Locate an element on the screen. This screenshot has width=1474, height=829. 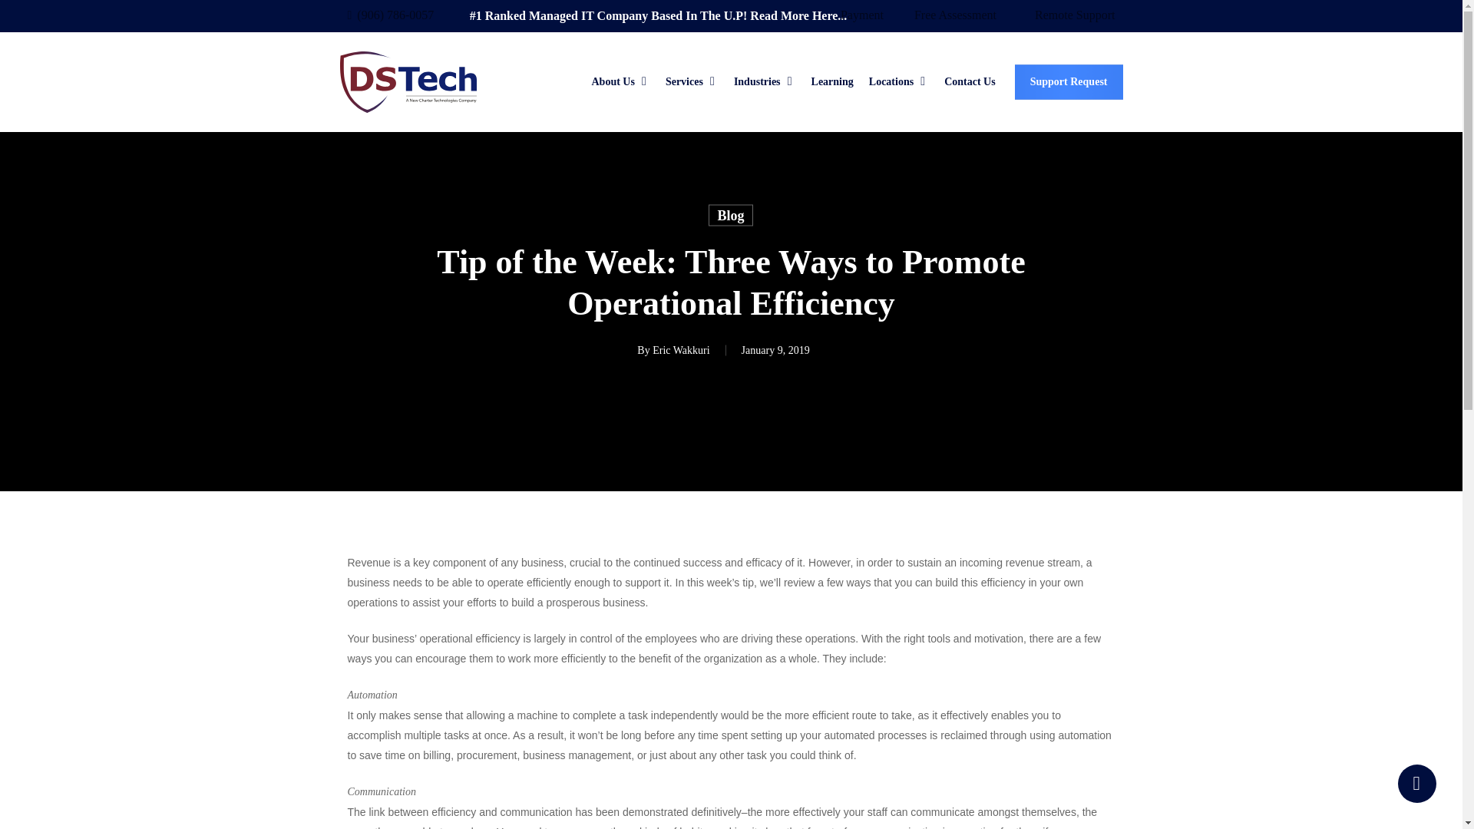
Free Assessment is located at coordinates (955, 15).